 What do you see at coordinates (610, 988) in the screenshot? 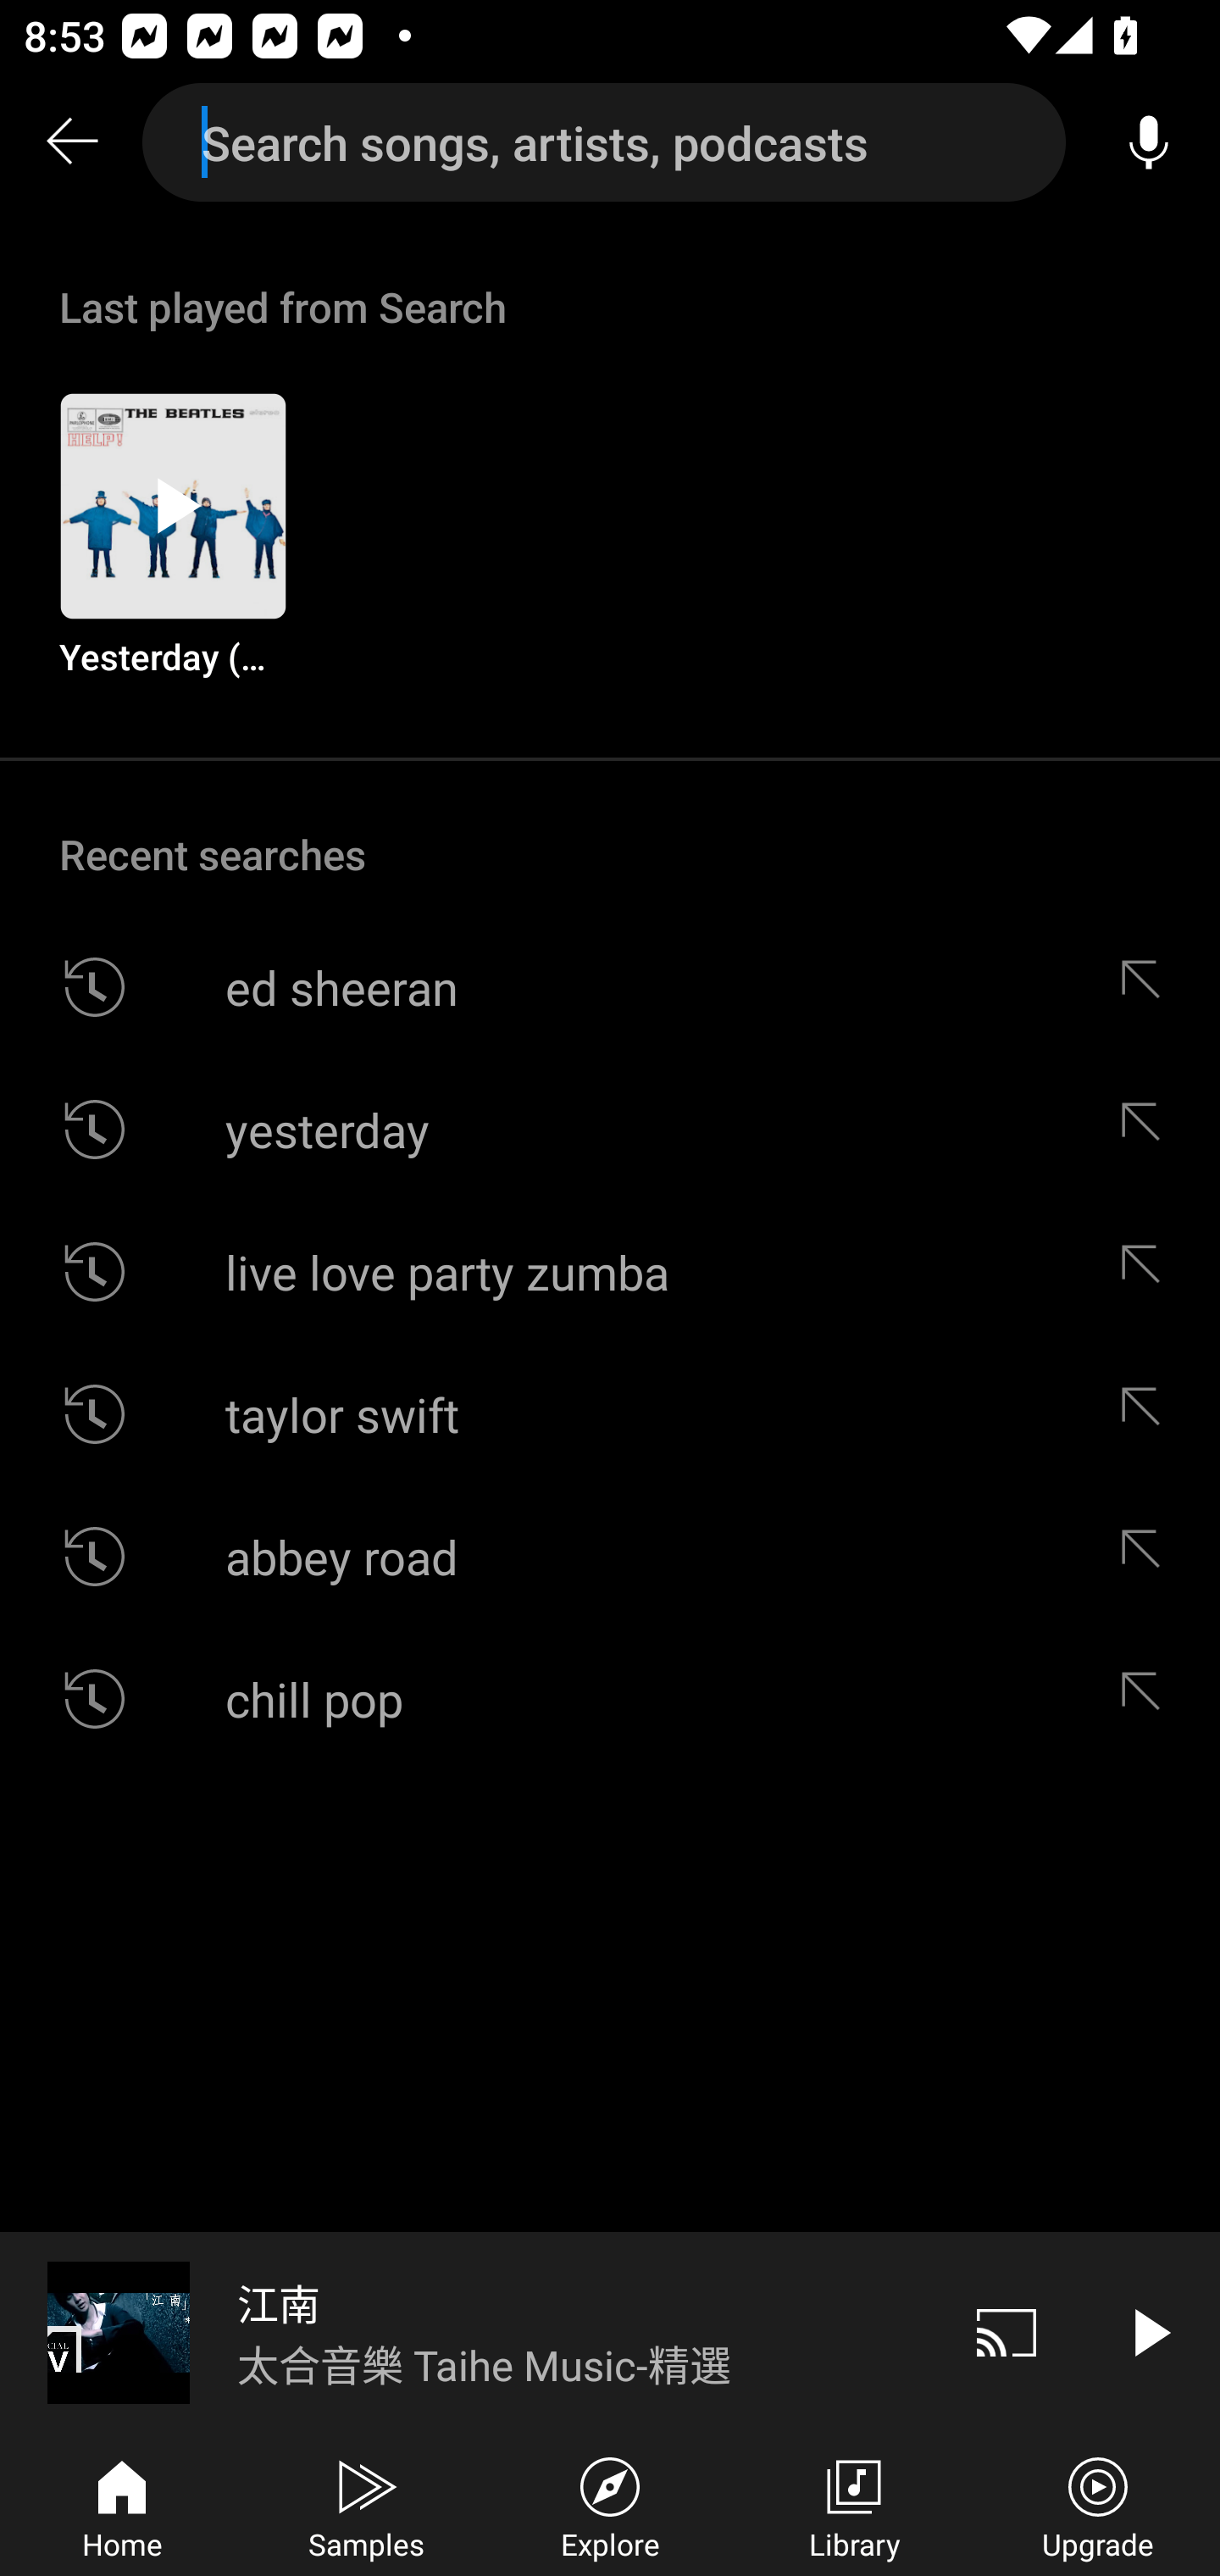
I see `ed sheeran Edit suggestion ed sheeran` at bounding box center [610, 988].